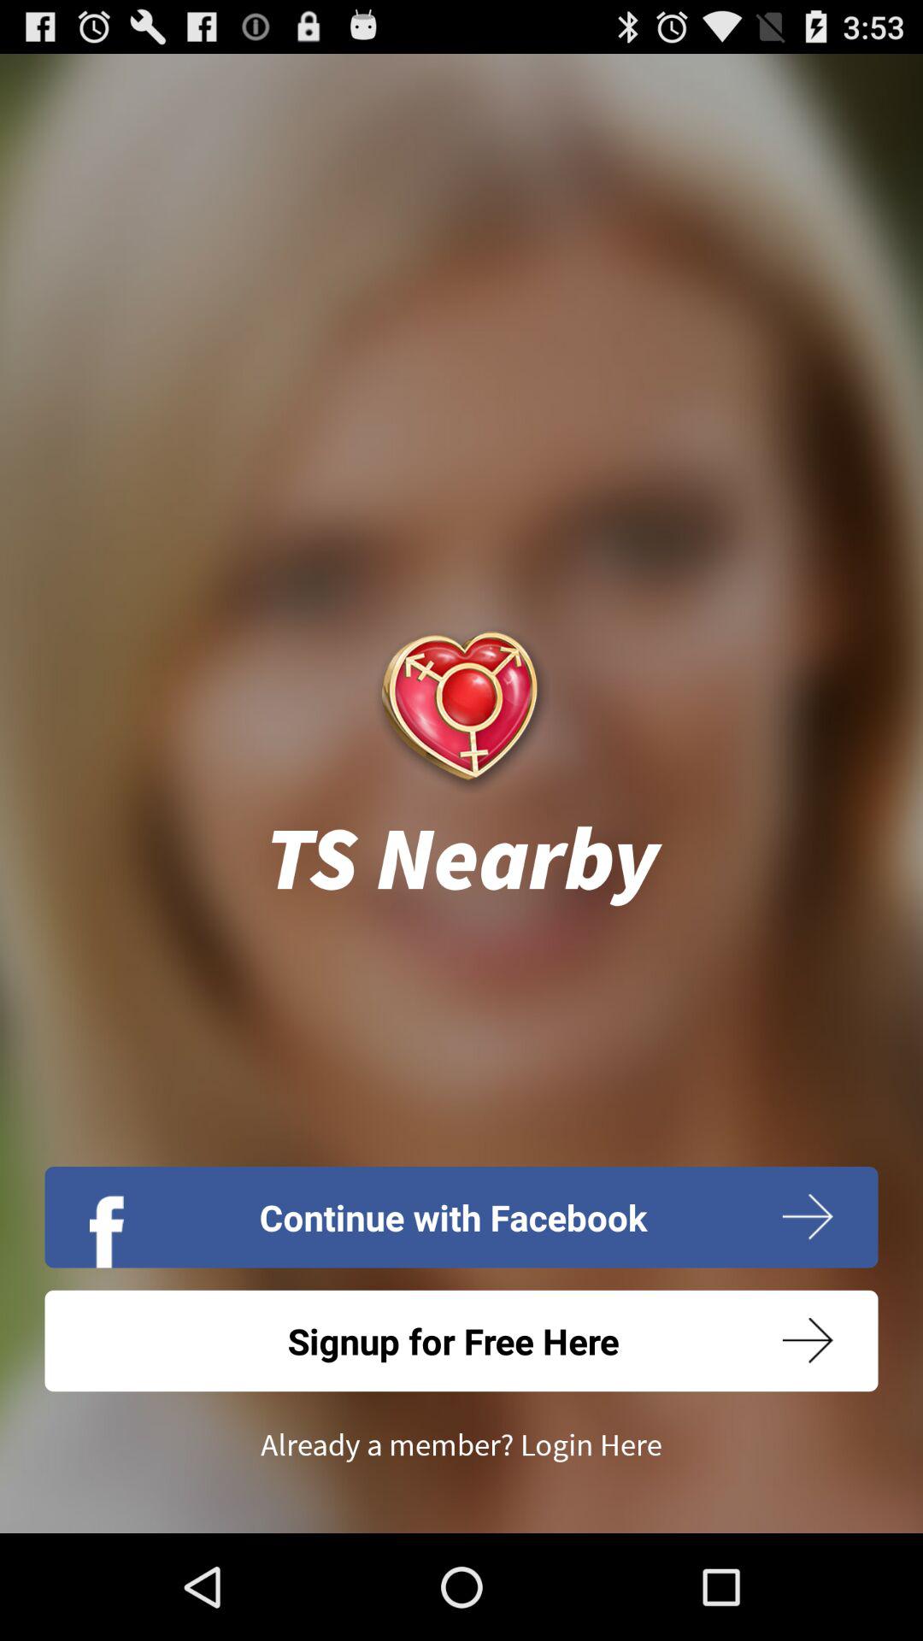 The height and width of the screenshot is (1641, 923). What do you see at coordinates (461, 1340) in the screenshot?
I see `turn off the app above the already a member icon` at bounding box center [461, 1340].